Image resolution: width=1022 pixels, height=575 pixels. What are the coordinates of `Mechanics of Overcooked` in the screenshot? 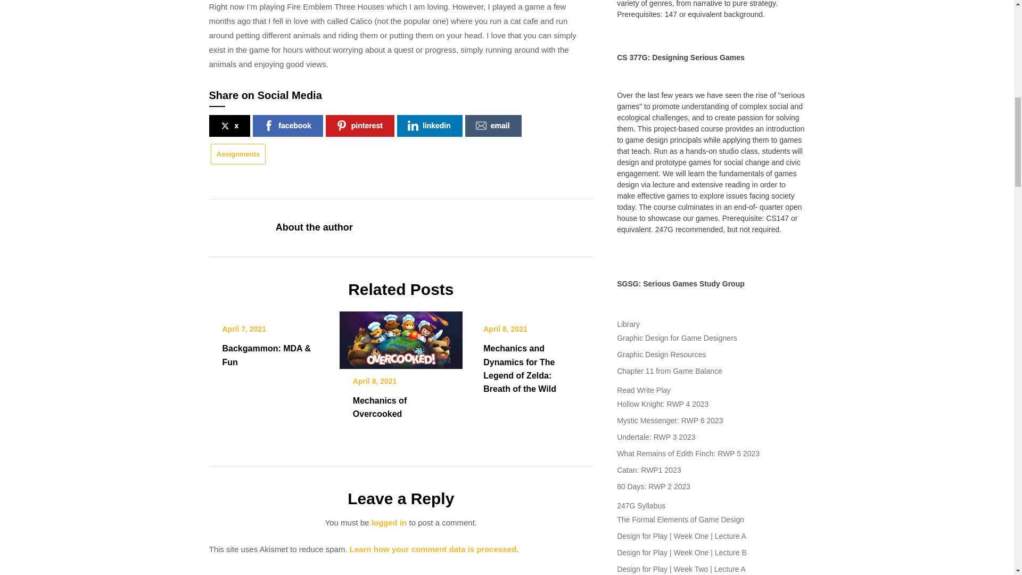 It's located at (401, 336).